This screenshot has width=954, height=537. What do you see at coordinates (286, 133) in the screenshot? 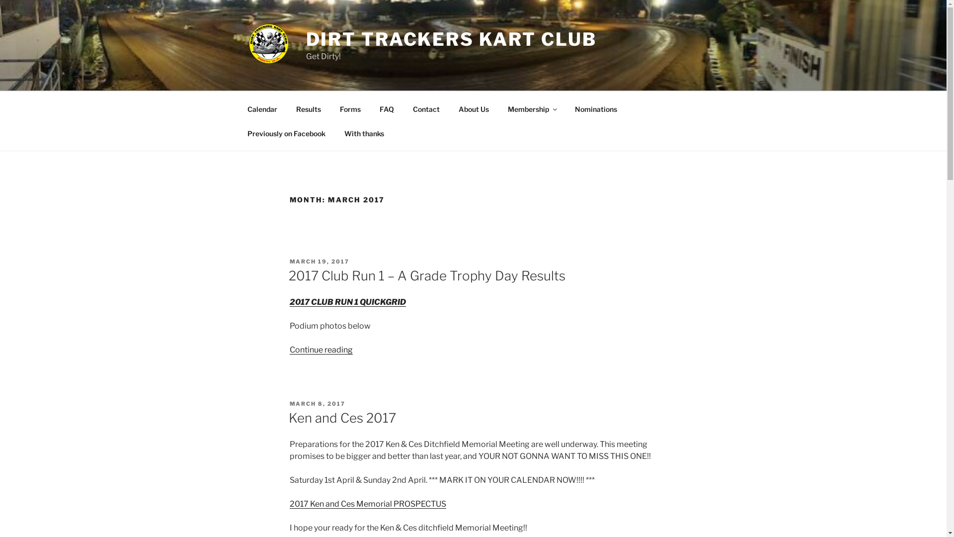
I see `Previously on Facebook` at bounding box center [286, 133].